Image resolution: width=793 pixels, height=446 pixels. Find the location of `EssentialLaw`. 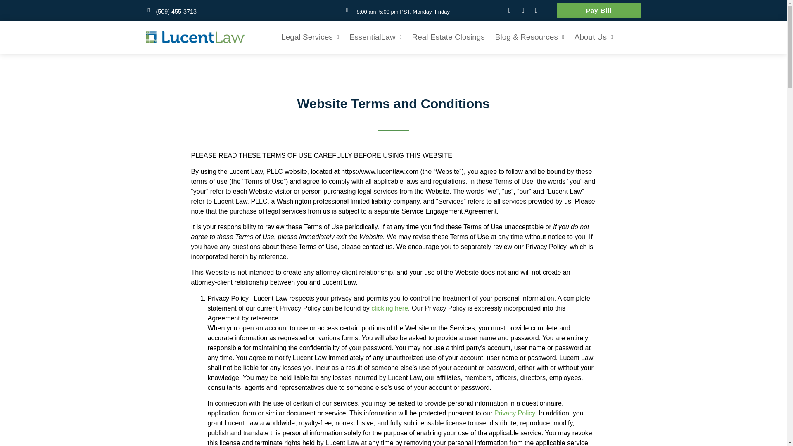

EssentialLaw is located at coordinates (375, 37).